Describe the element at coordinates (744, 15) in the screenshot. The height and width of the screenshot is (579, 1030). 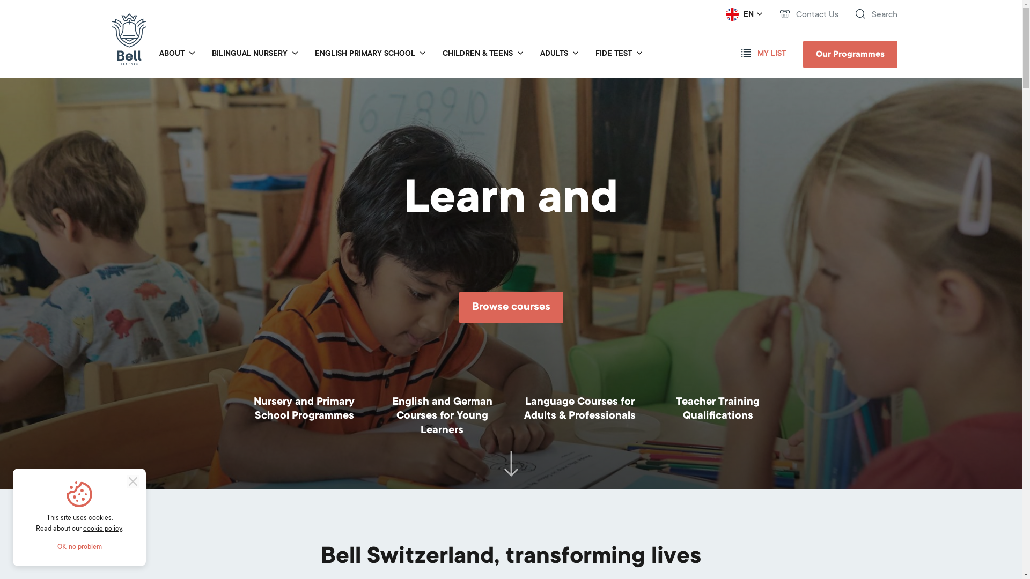
I see `EN` at that location.